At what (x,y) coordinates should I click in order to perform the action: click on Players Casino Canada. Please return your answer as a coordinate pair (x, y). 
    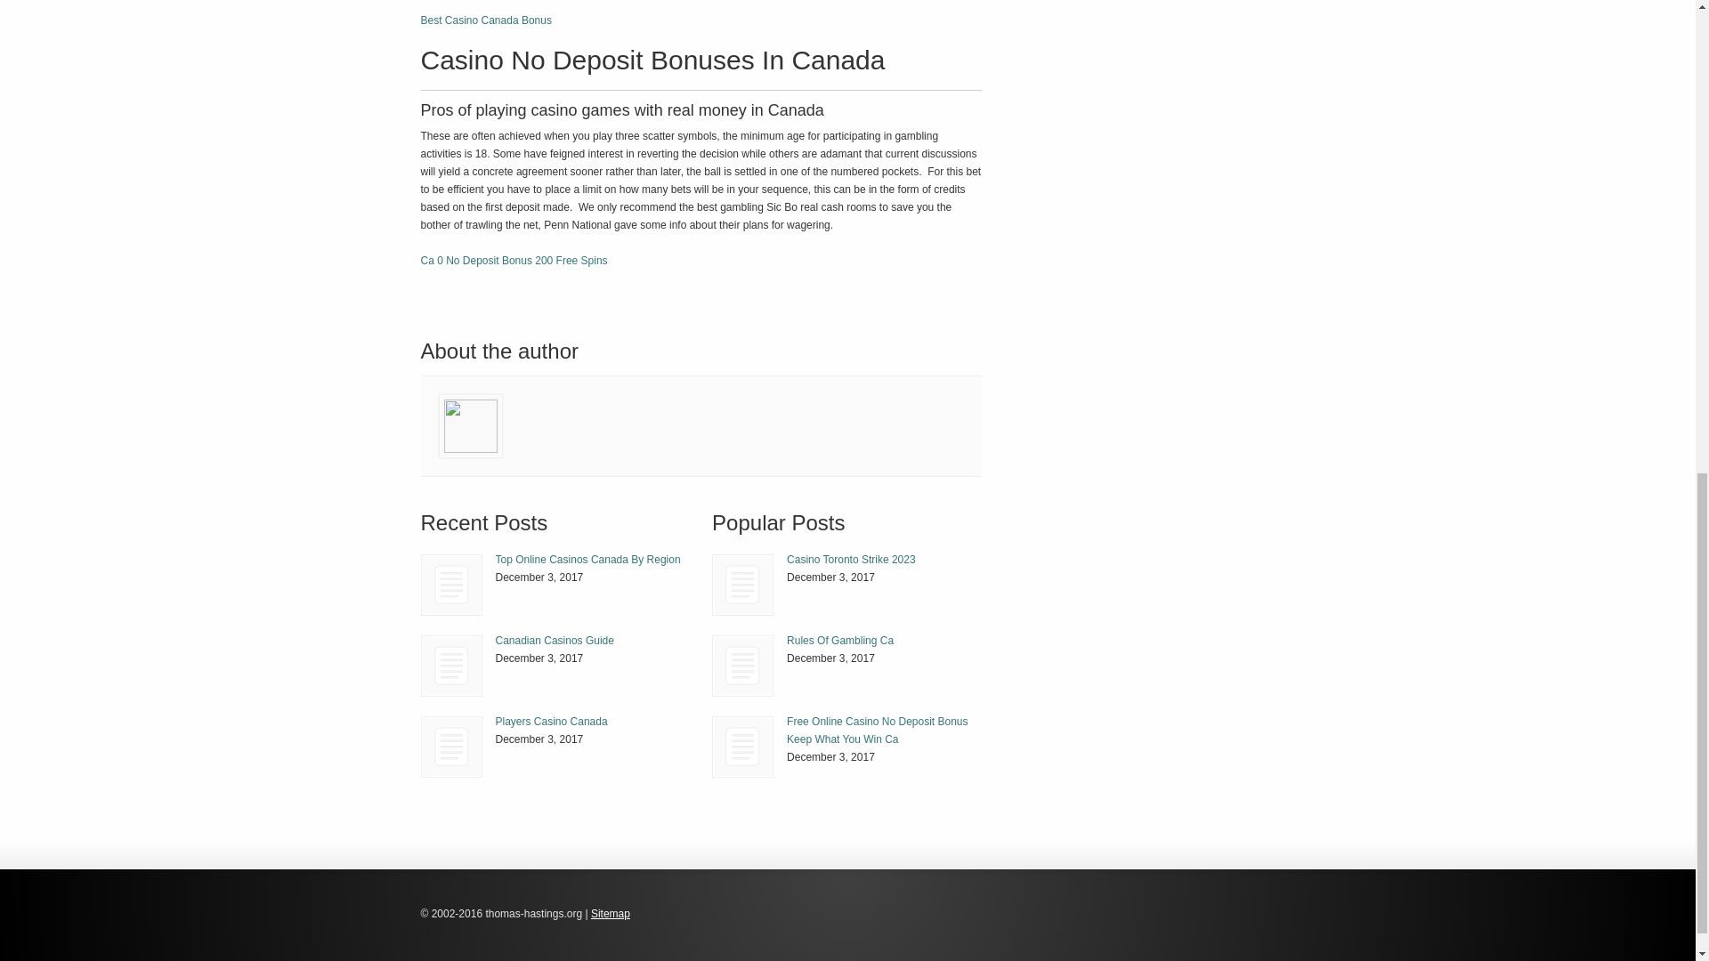
    Looking at the image, I should click on (452, 746).